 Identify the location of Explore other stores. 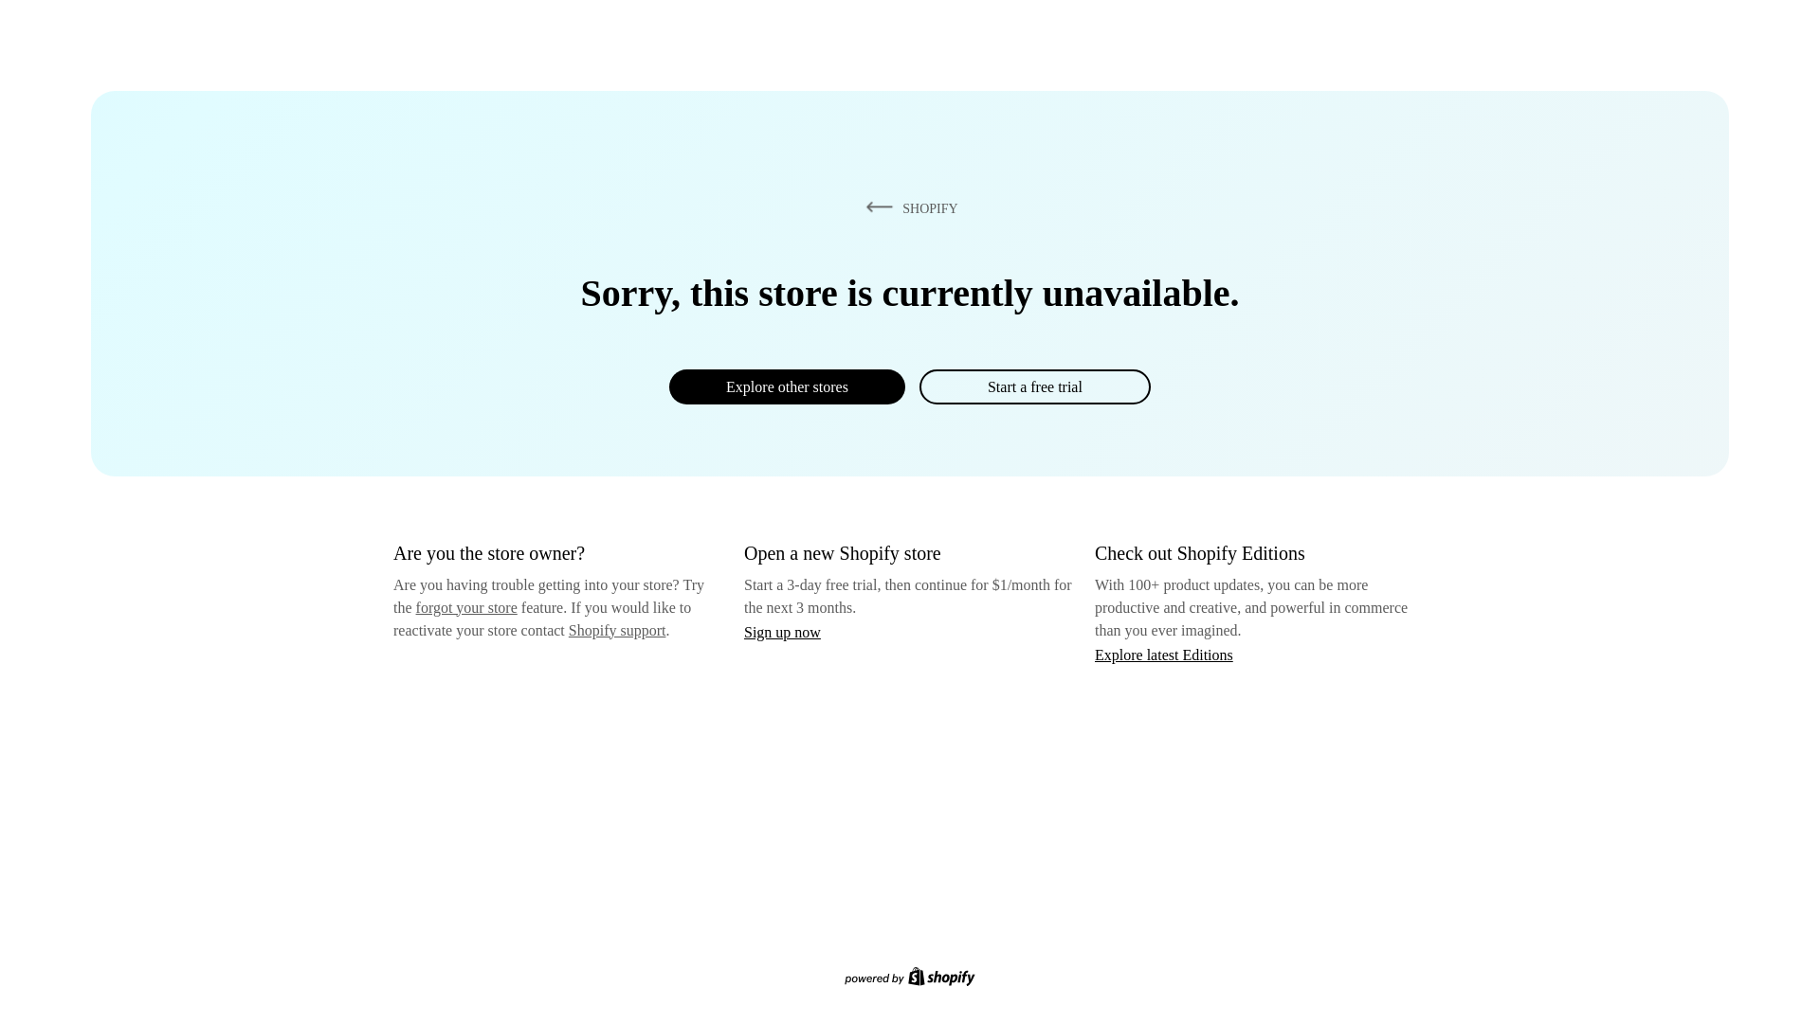
(787, 386).